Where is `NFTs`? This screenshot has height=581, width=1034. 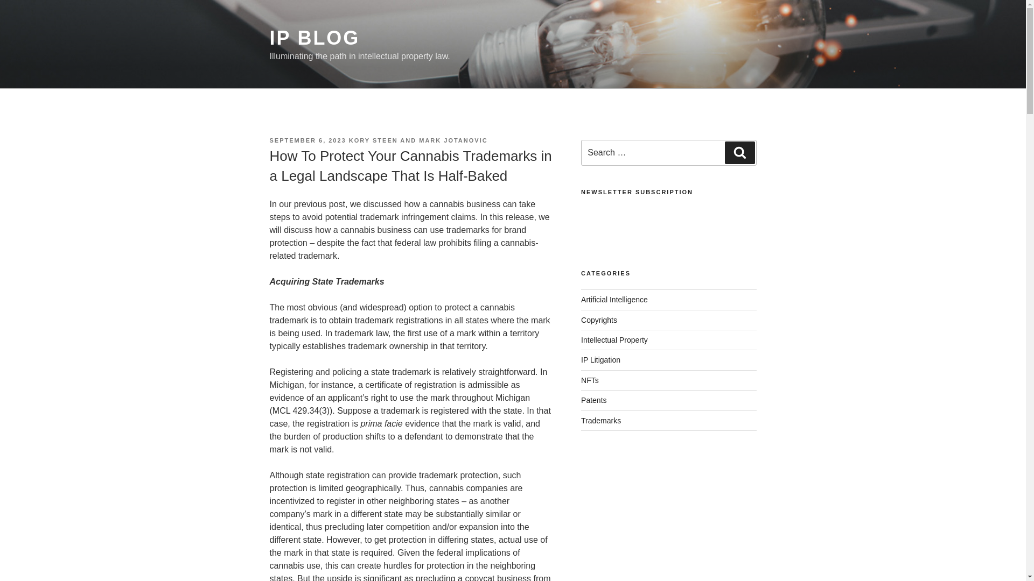 NFTs is located at coordinates (590, 380).